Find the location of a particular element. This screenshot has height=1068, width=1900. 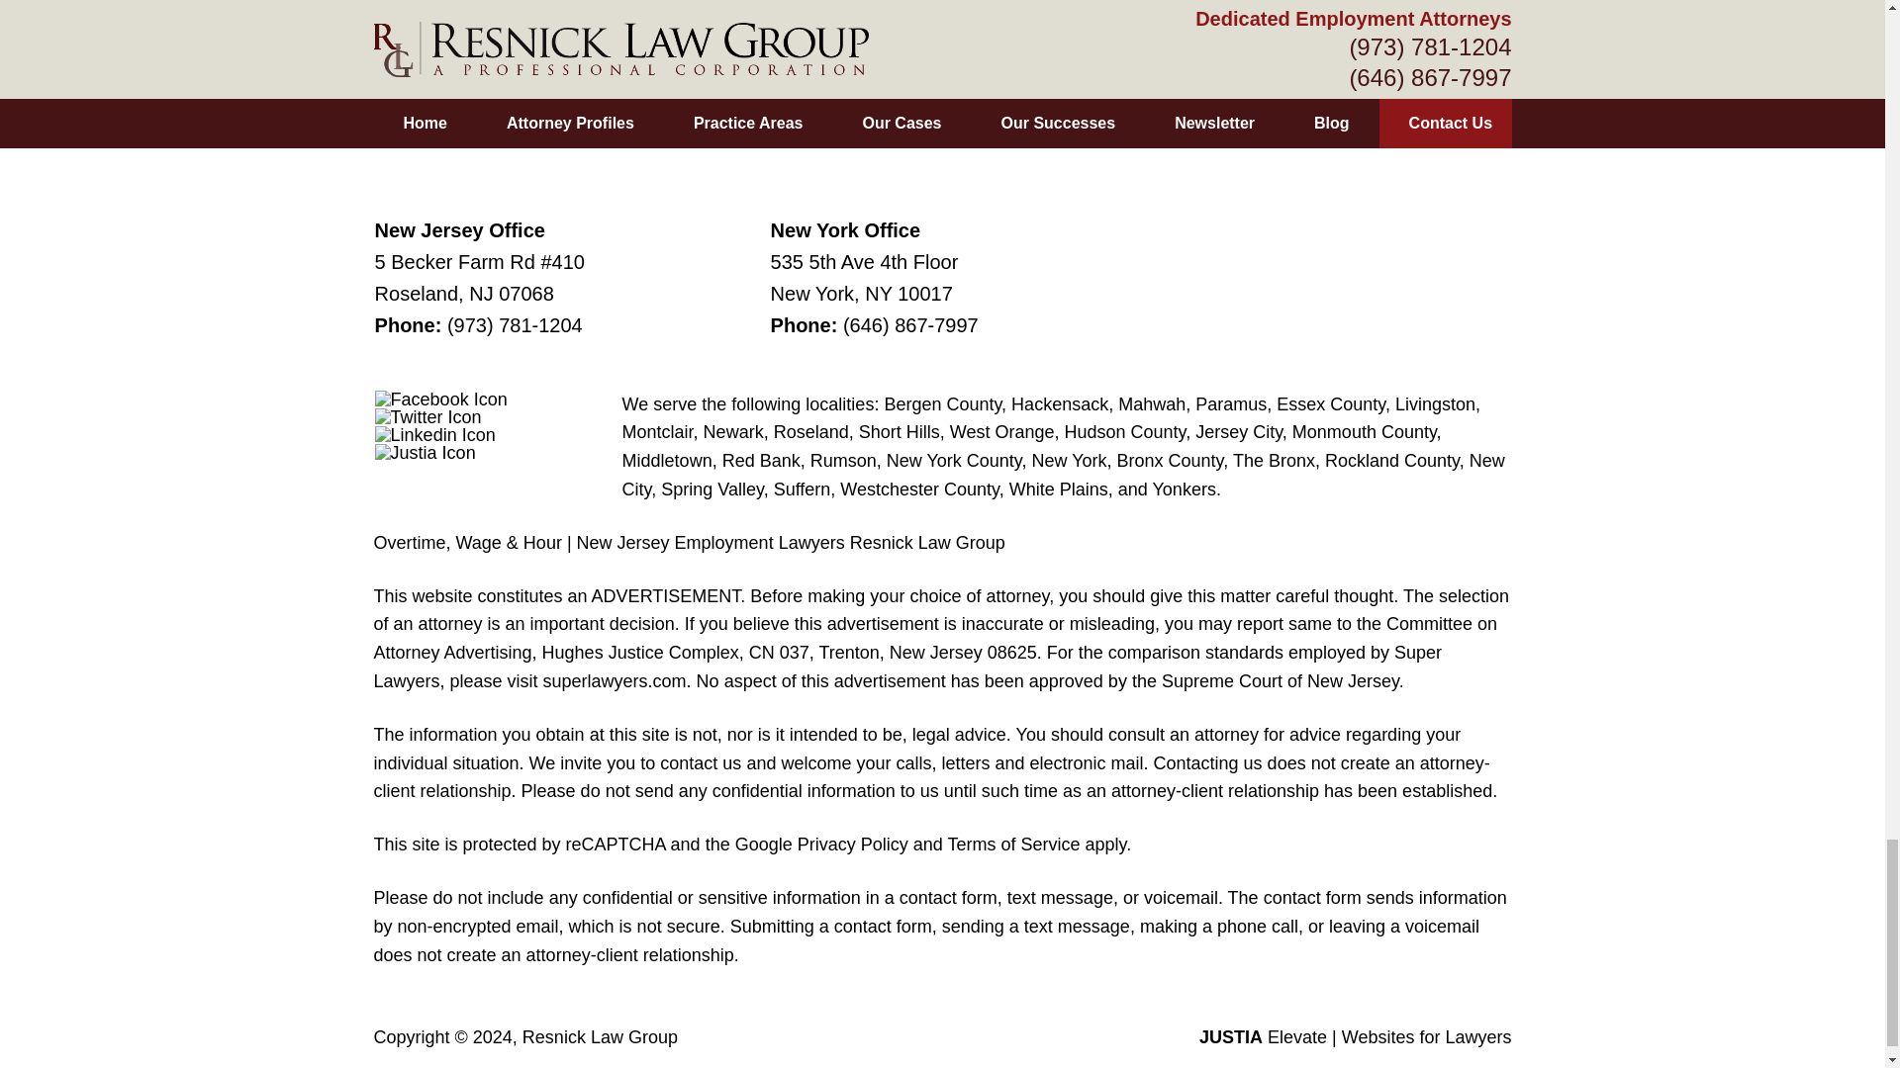

Linkedin is located at coordinates (435, 435).